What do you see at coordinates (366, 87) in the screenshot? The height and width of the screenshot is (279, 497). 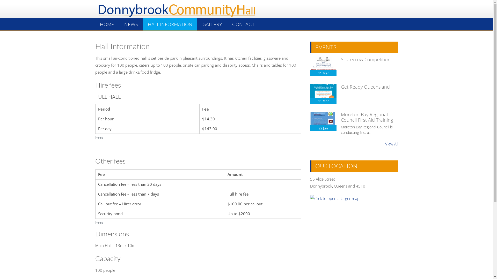 I see `Get Ready Queensland` at bounding box center [366, 87].